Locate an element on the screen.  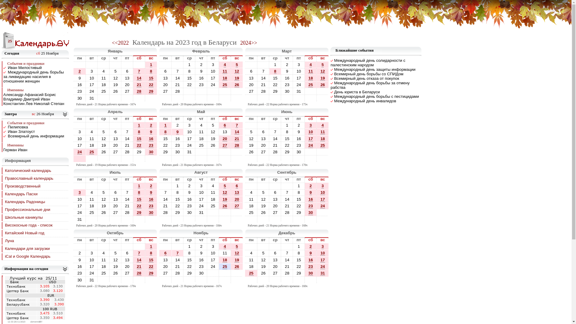
  is located at coordinates (237, 212).